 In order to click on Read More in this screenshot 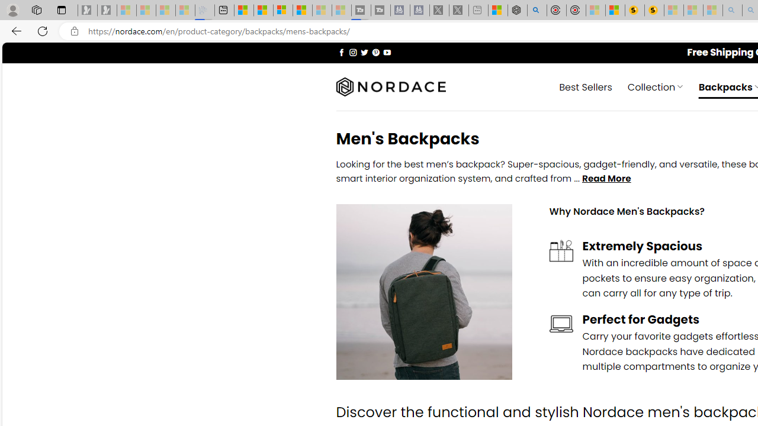, I will do `click(606, 179)`.